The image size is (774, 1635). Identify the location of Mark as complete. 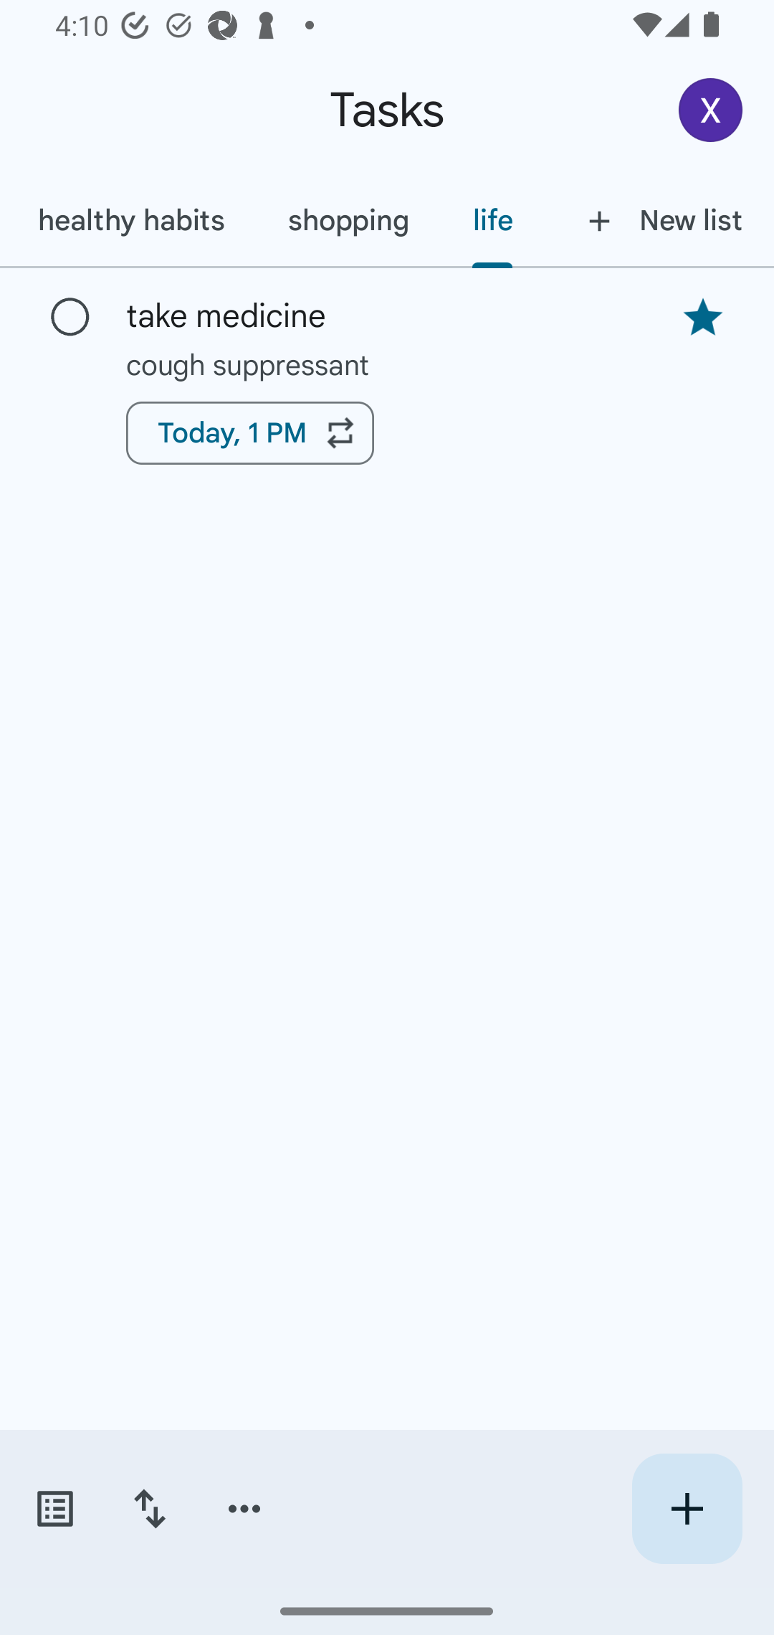
(70, 318).